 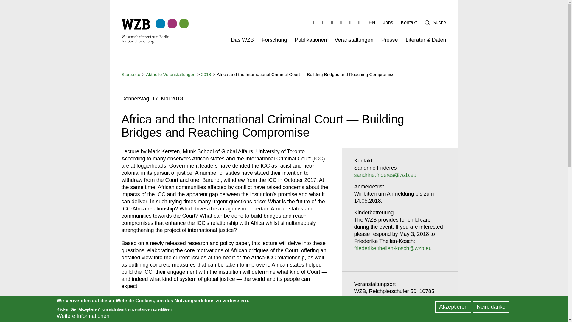 What do you see at coordinates (388, 24) in the screenshot?
I see `Jobs` at bounding box center [388, 24].